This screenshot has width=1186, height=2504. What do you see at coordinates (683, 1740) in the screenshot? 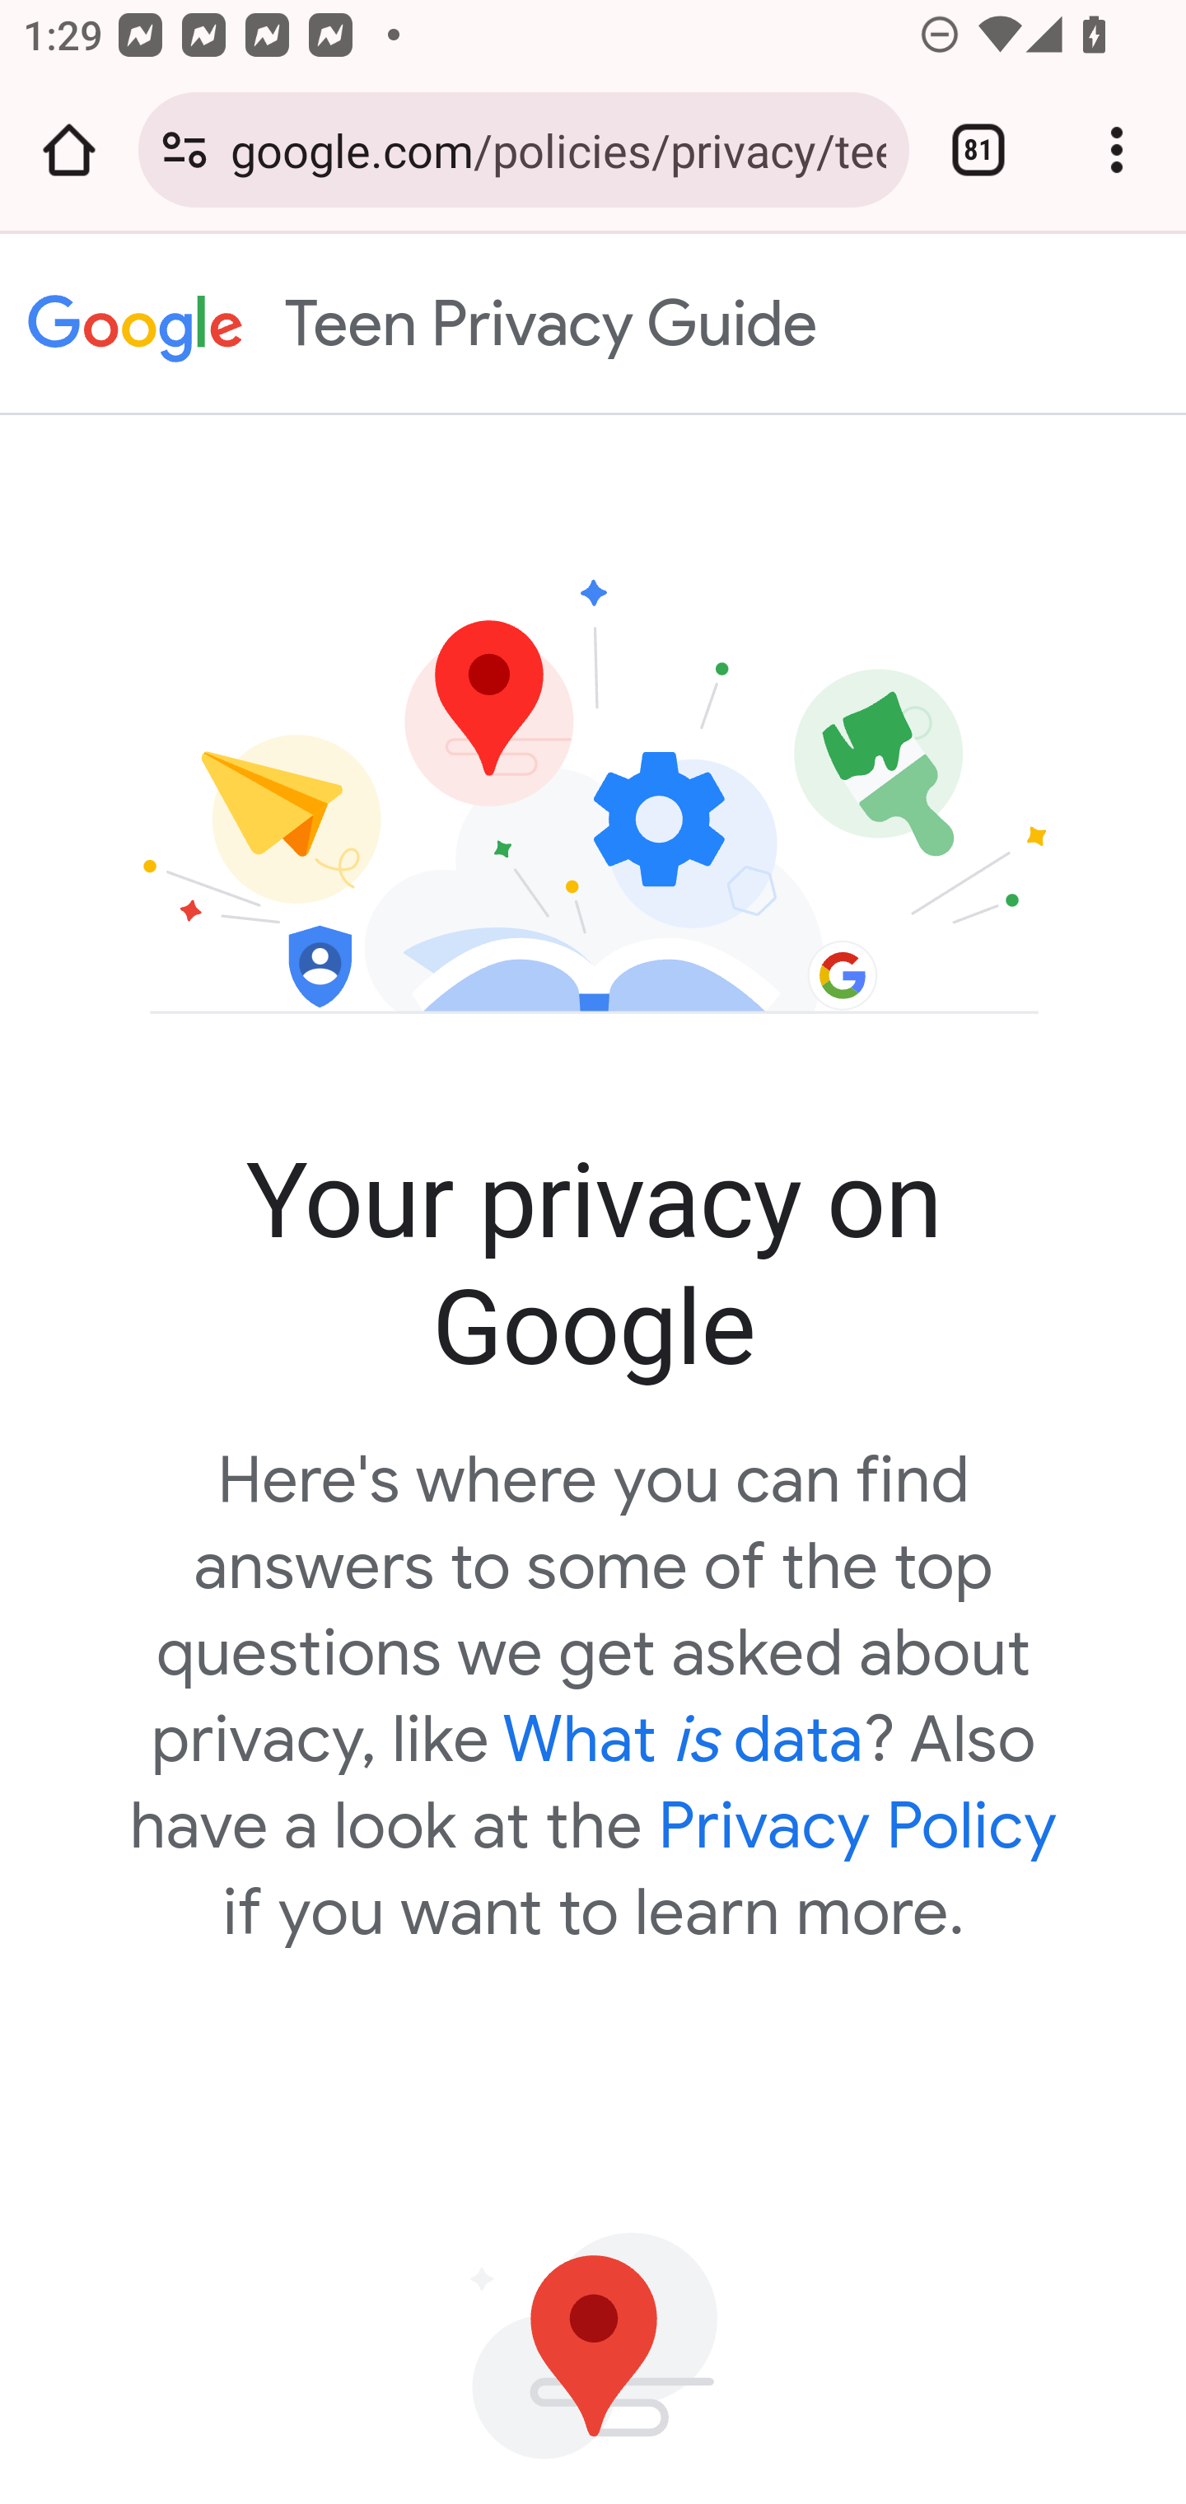
I see `What is data What  is  data` at bounding box center [683, 1740].